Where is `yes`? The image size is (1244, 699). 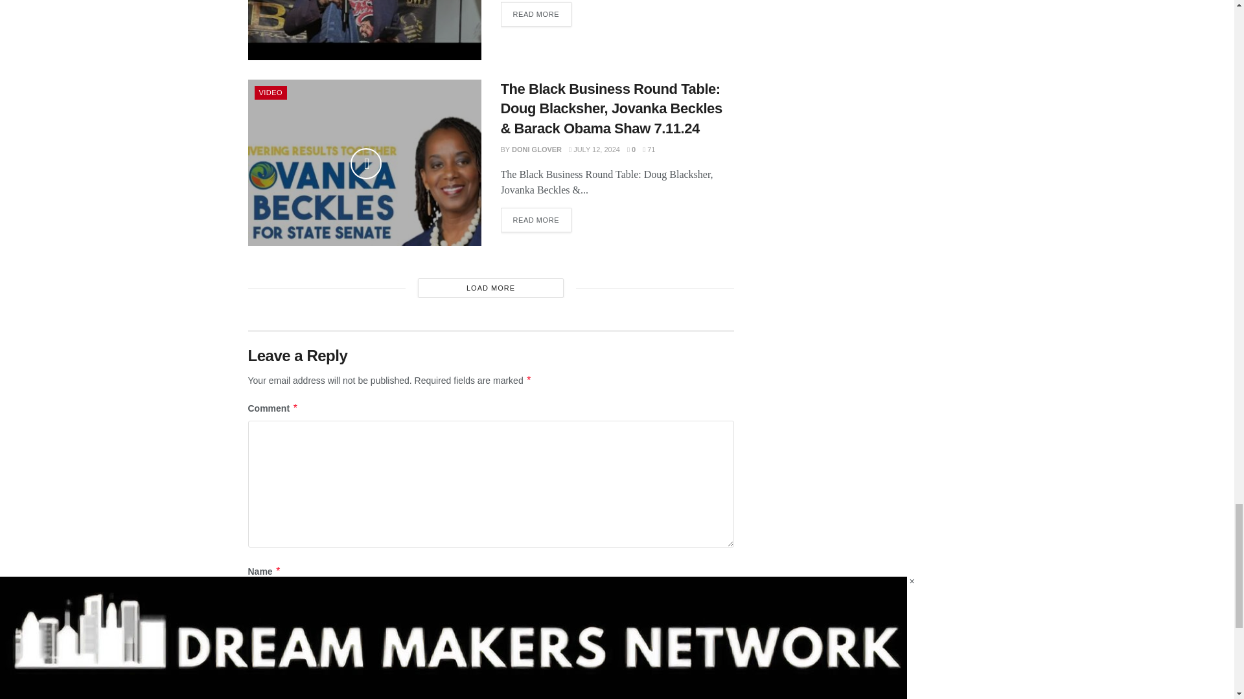
yes is located at coordinates (251, 689).